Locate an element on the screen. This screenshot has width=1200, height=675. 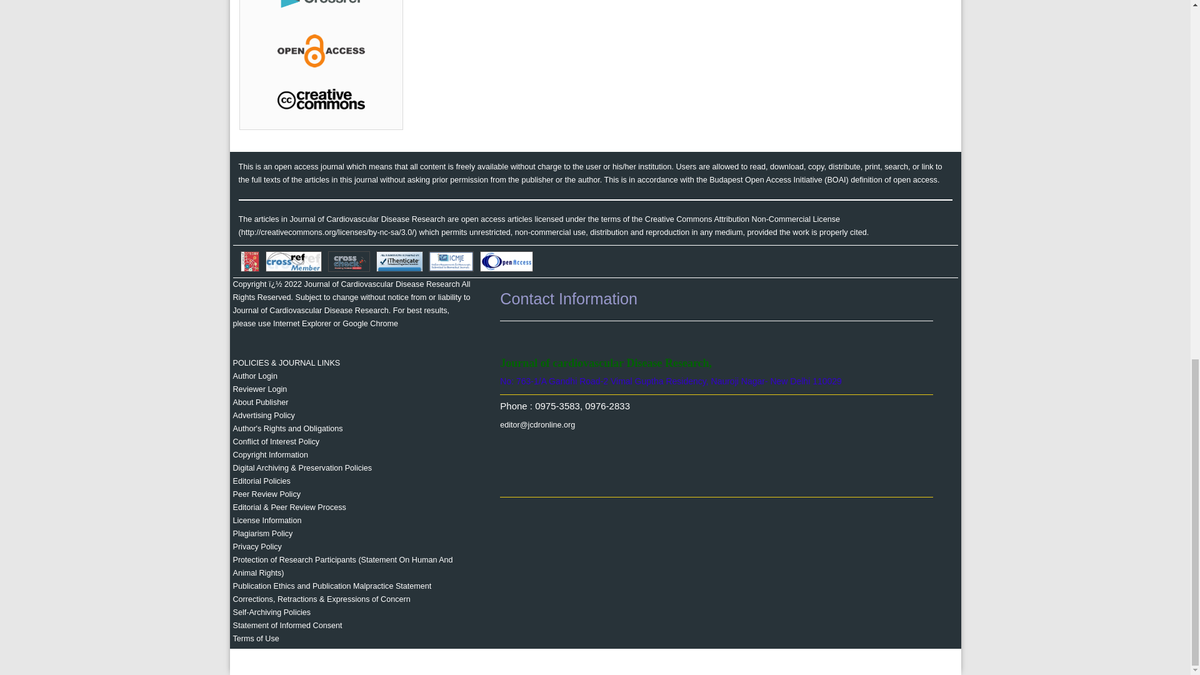
Advertising Policy is located at coordinates (263, 415).